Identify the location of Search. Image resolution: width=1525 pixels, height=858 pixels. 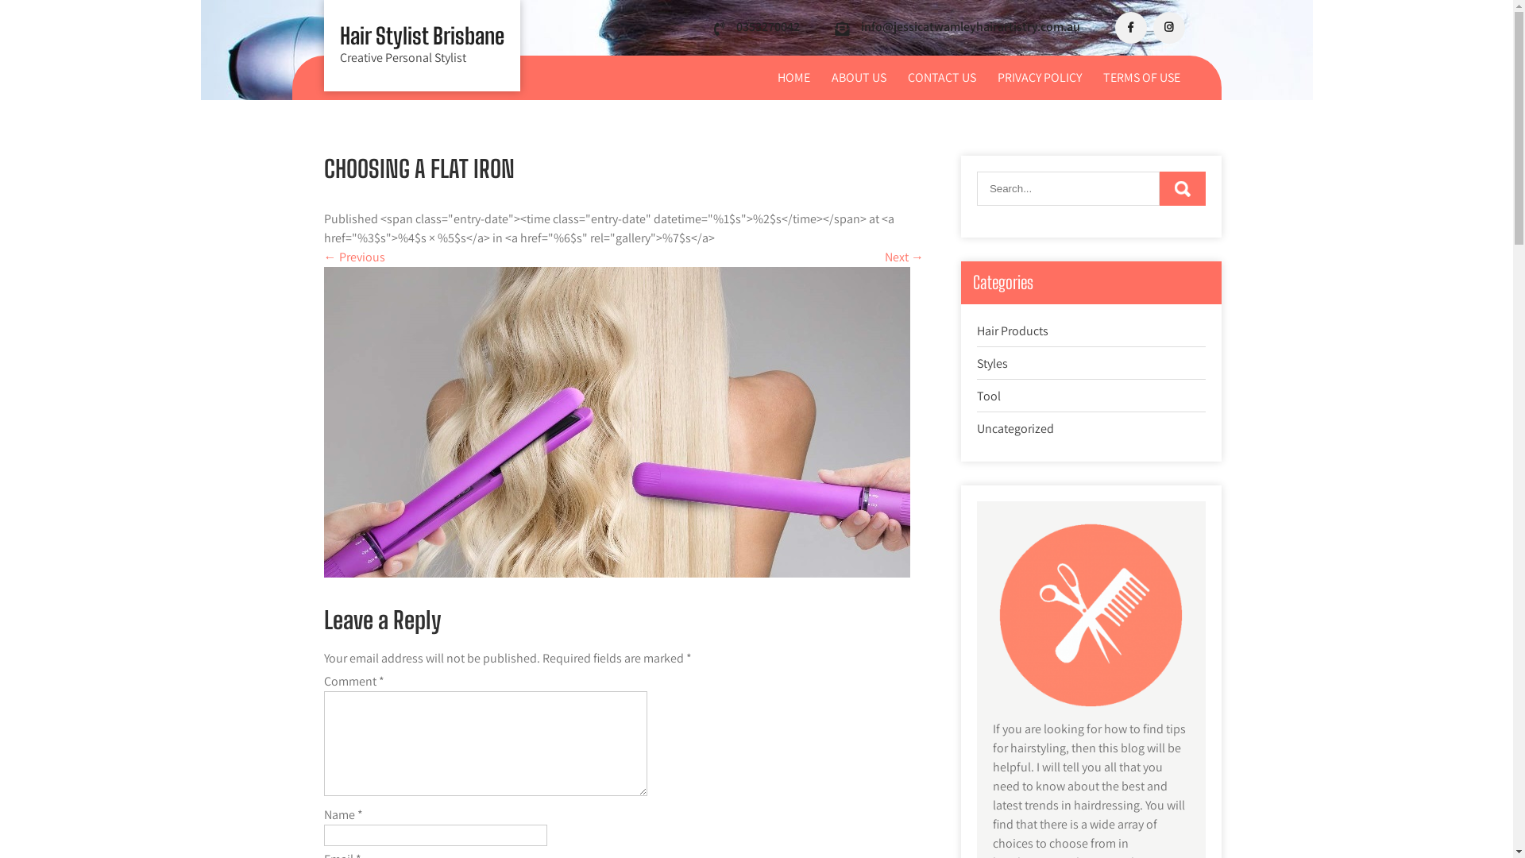
(1183, 189).